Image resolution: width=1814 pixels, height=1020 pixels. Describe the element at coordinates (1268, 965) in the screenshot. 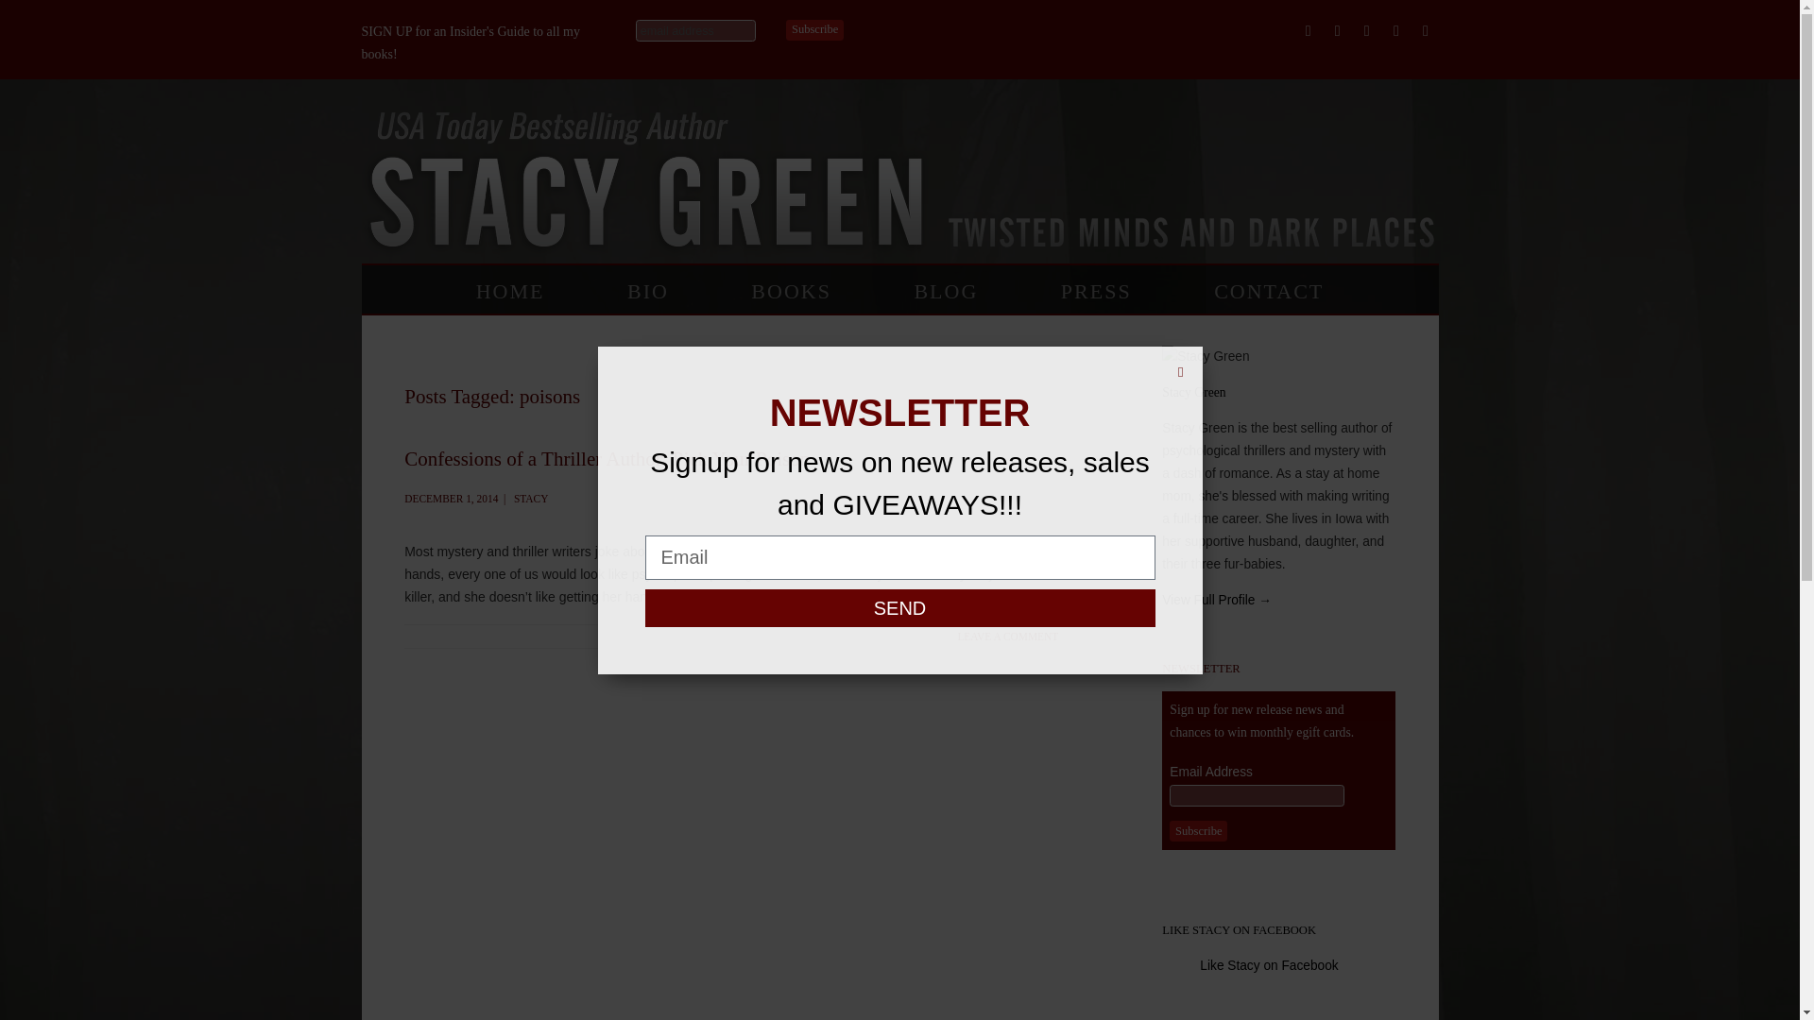

I see `Like Stacy on Facebook` at that location.